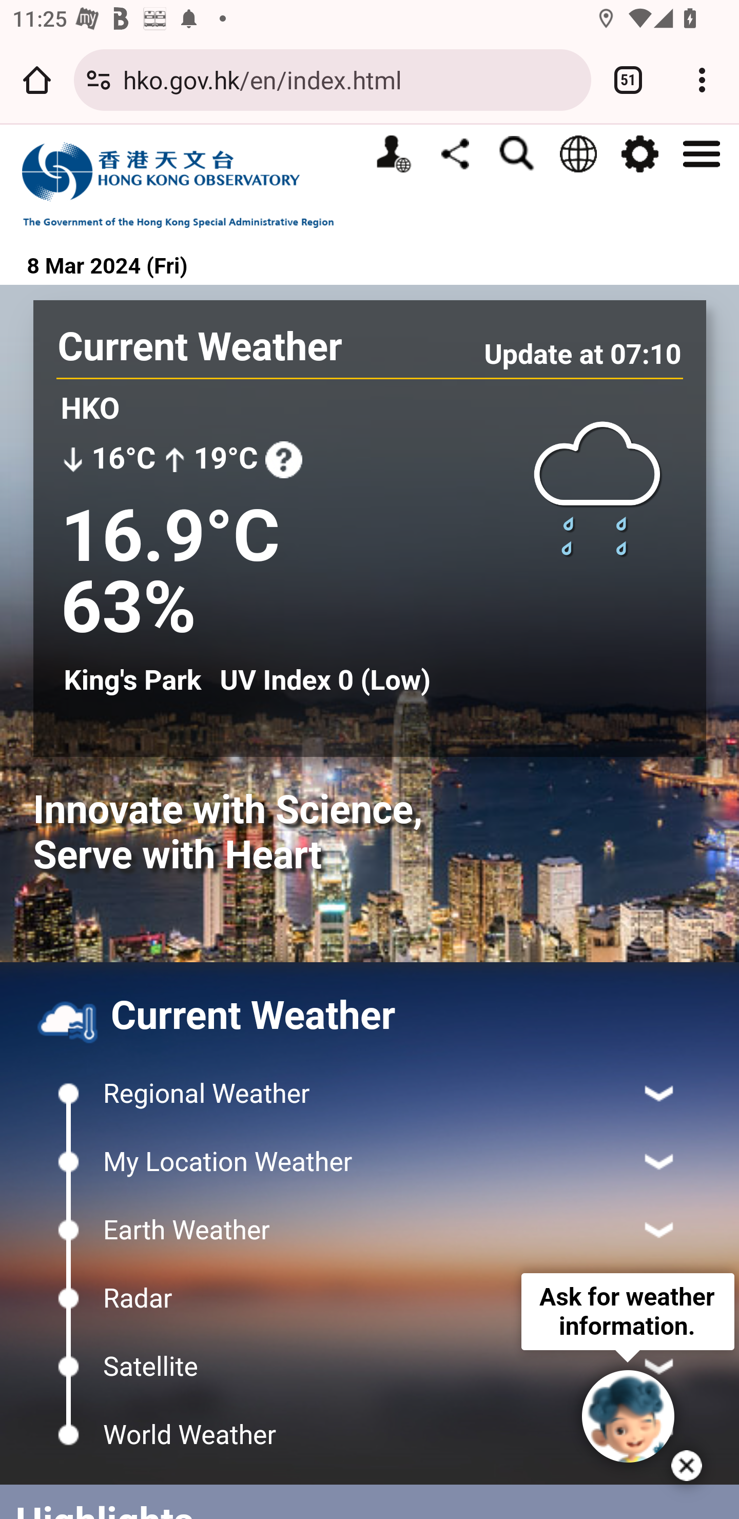 The width and height of the screenshot is (739, 1519). Describe the element at coordinates (455, 153) in the screenshot. I see `Share Share` at that location.